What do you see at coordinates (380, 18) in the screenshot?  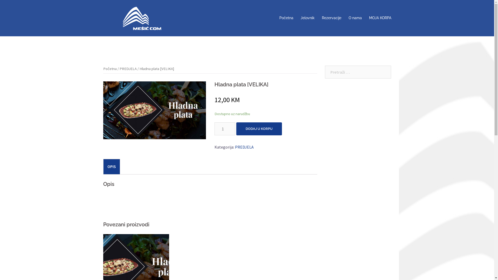 I see `MOJA KORPA` at bounding box center [380, 18].